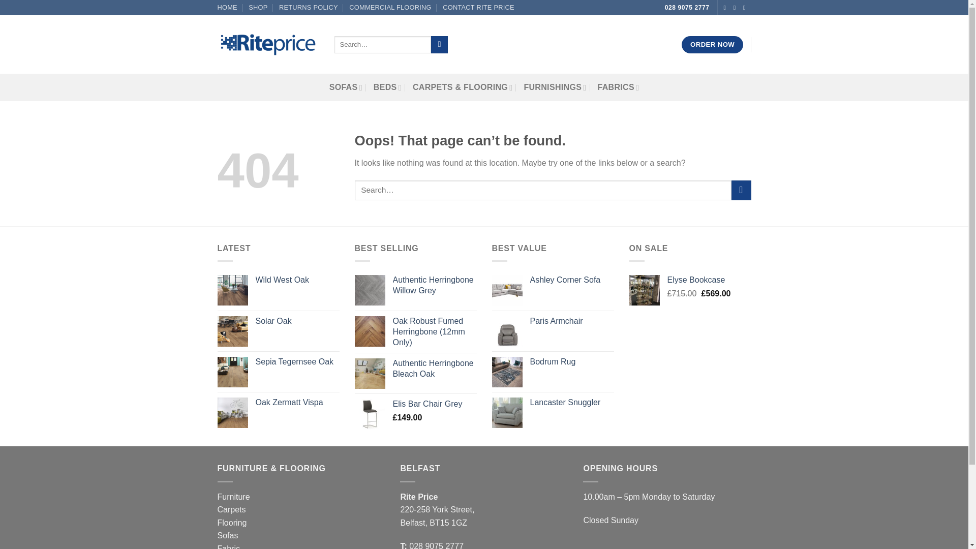 The height and width of the screenshot is (549, 976). I want to click on FURNISHINGS, so click(555, 87).